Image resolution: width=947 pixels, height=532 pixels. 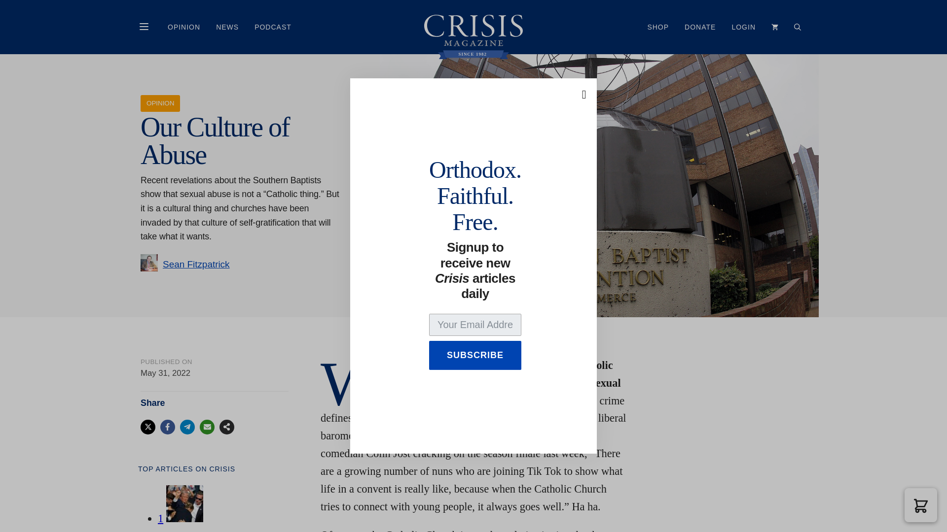 I want to click on OPINION, so click(x=184, y=27).